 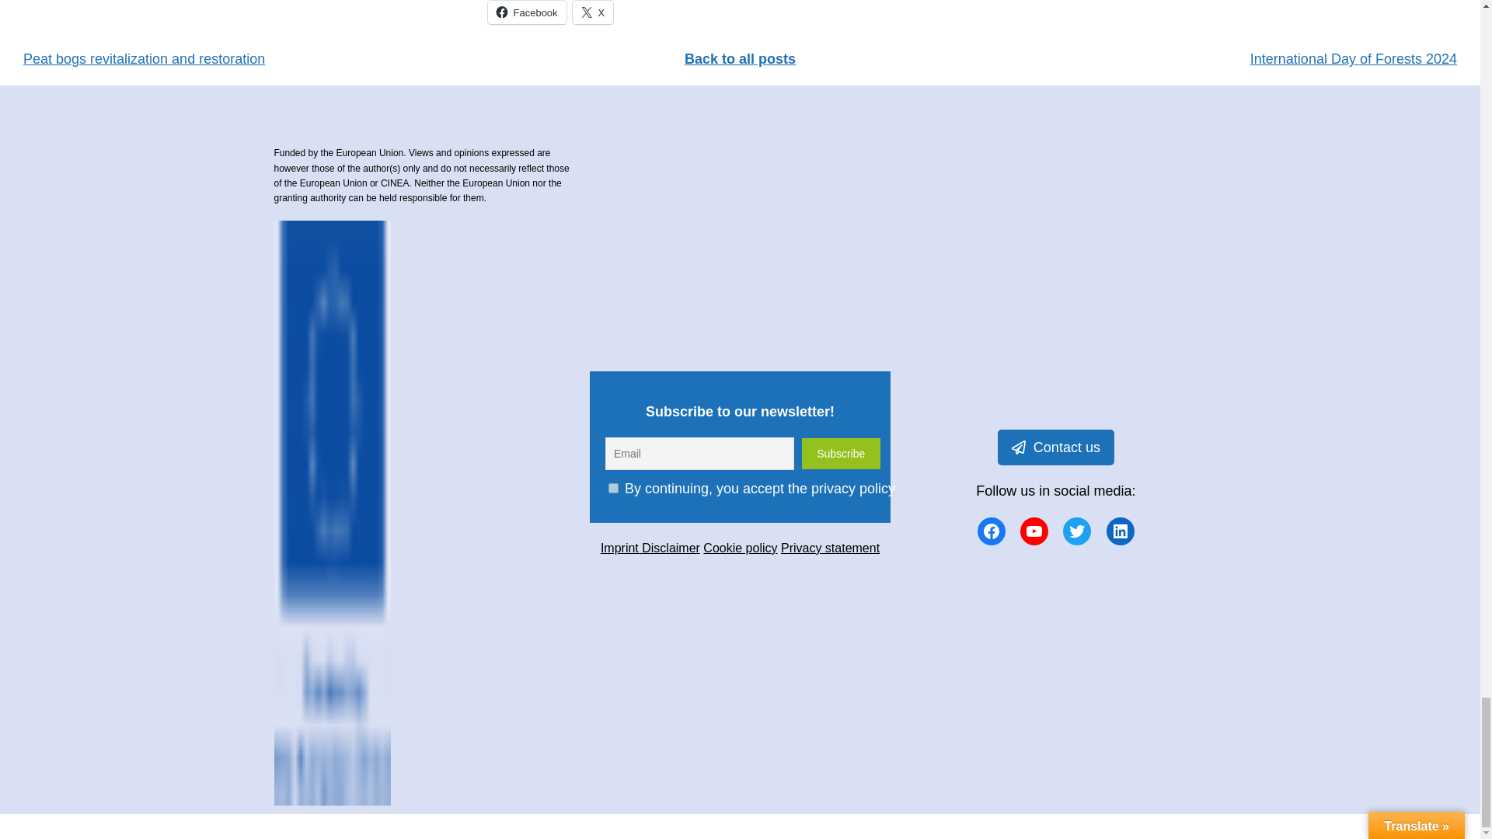 What do you see at coordinates (593, 12) in the screenshot?
I see `Click to share on X` at bounding box center [593, 12].